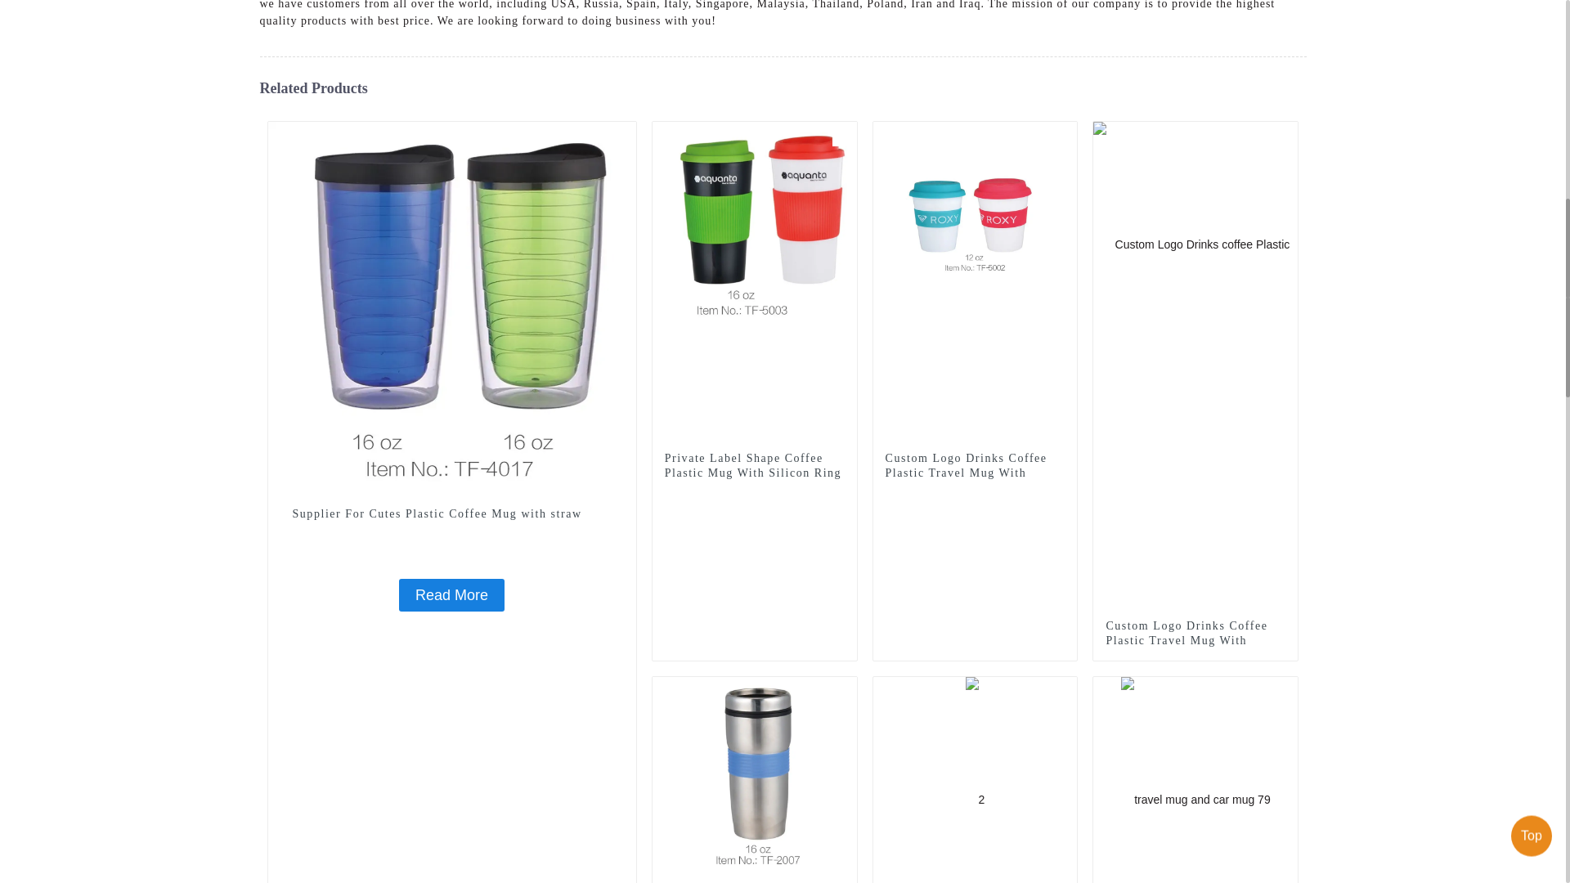  Describe the element at coordinates (623, 134) in the screenshot. I see `Supplier For Cutes Plastic Coffee Mug with straw1` at that location.